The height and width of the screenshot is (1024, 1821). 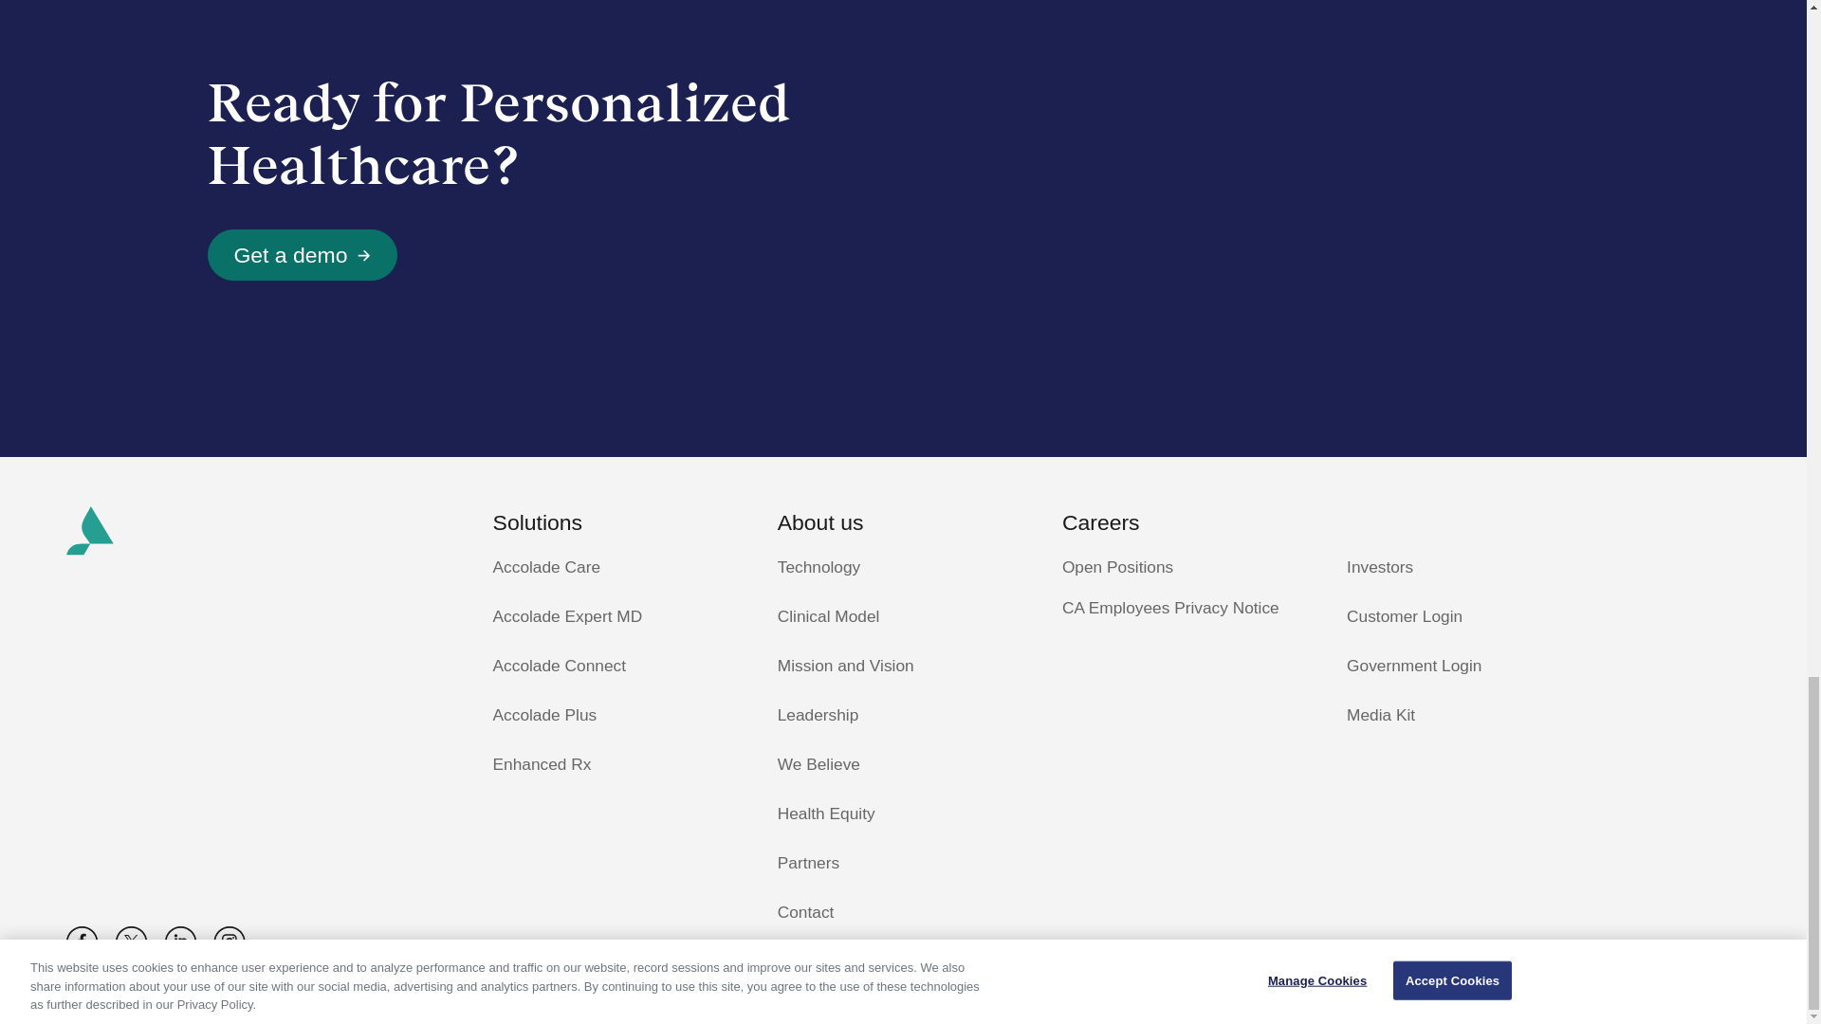 I want to click on Accolade Expert MD, so click(x=618, y=617).